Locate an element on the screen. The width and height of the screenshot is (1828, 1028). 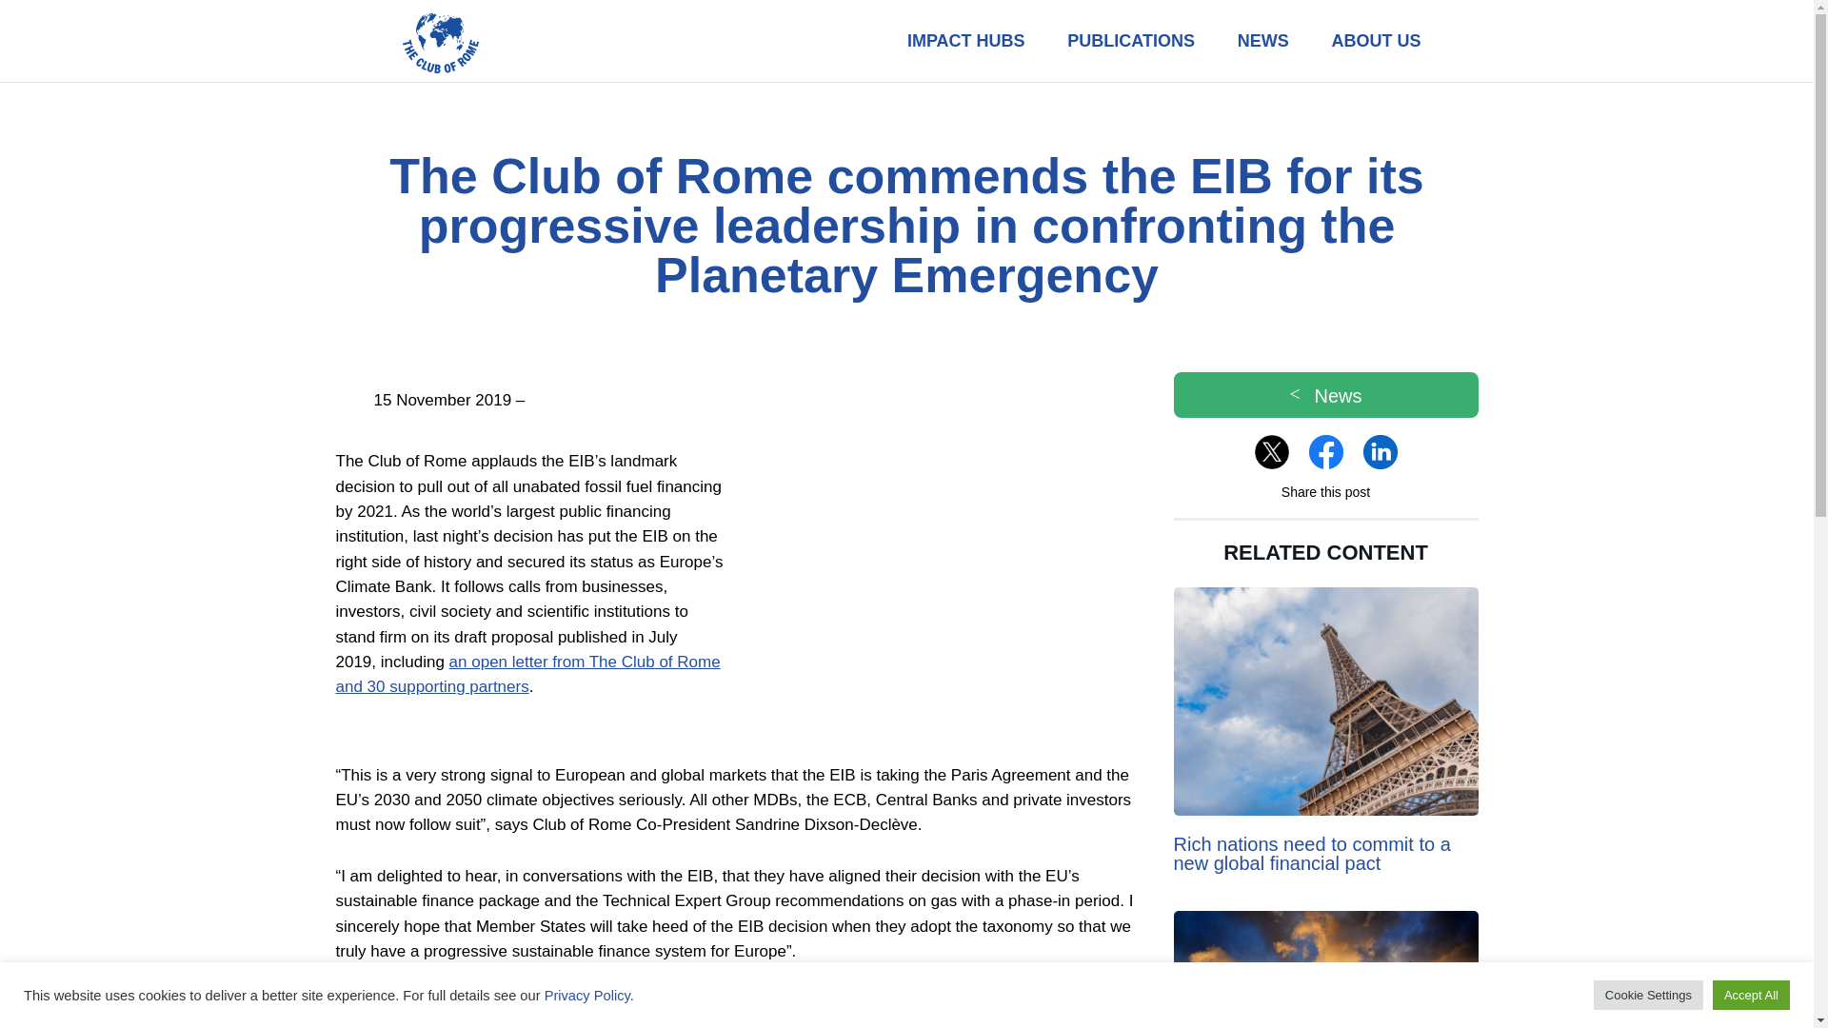
NEWS is located at coordinates (1263, 41).